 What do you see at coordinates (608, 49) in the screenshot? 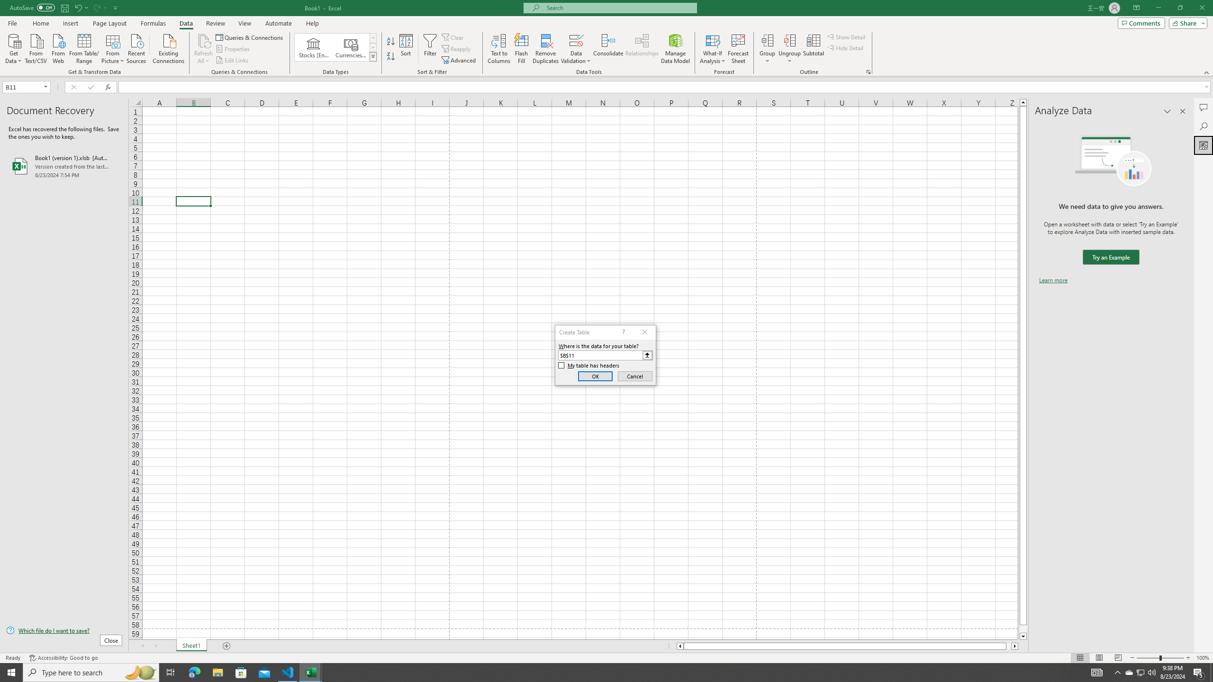
I see `Consolidate...` at bounding box center [608, 49].